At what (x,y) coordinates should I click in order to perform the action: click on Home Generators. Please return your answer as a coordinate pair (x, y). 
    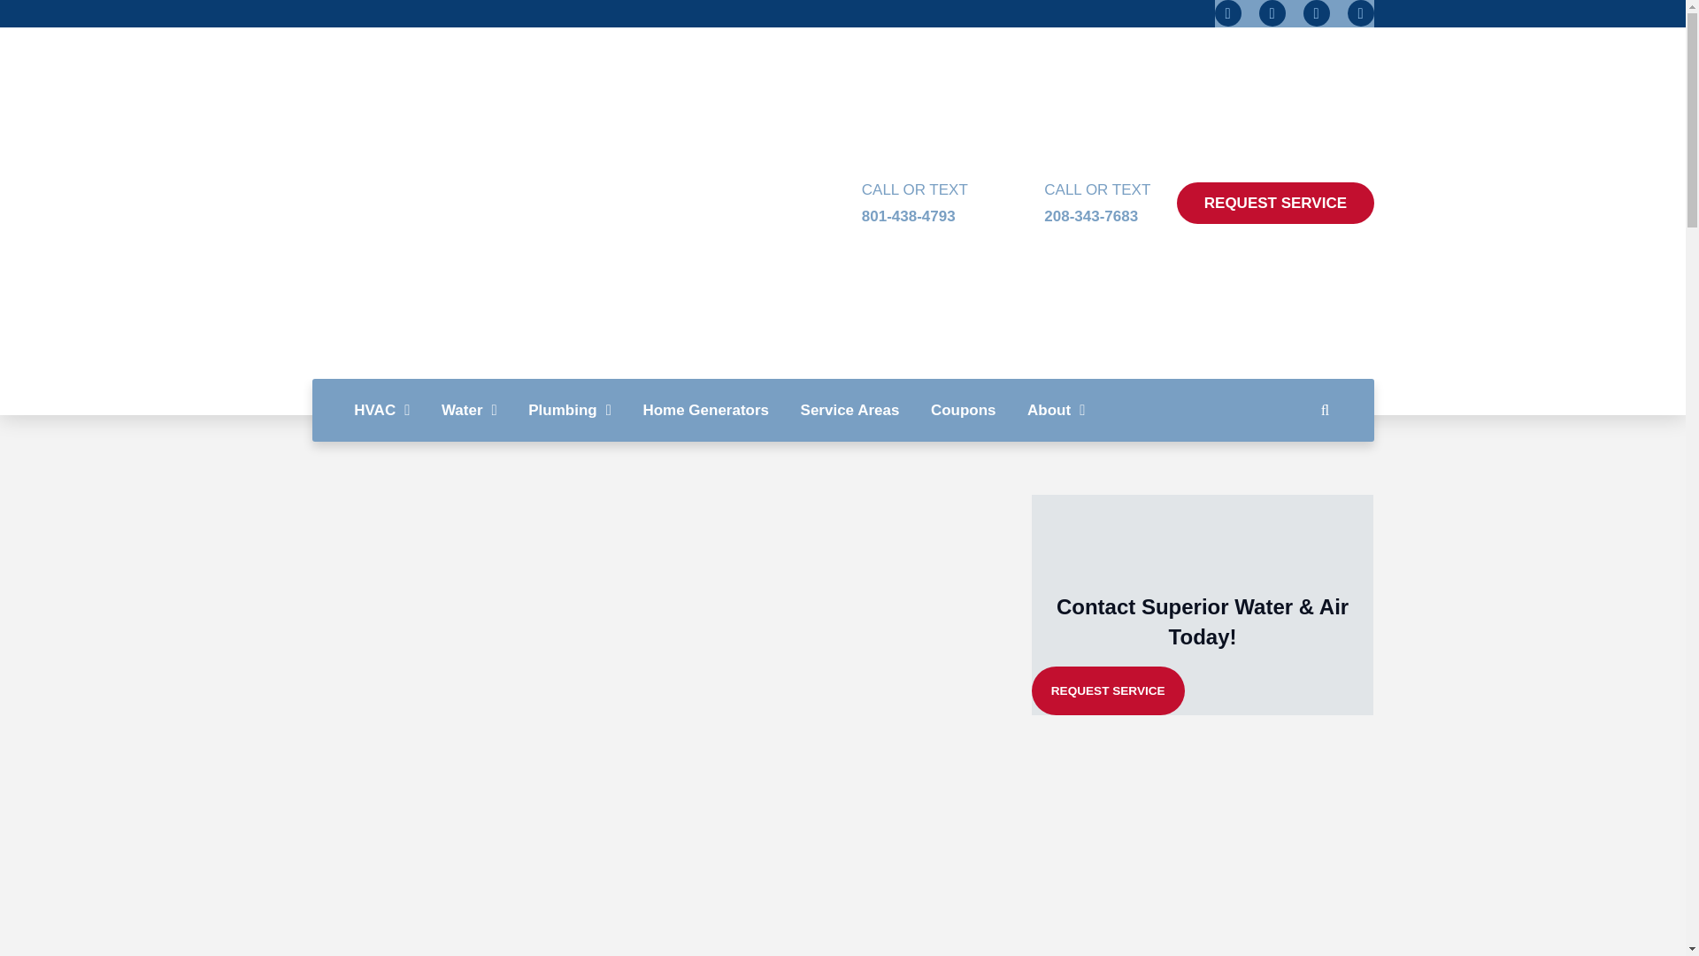
    Looking at the image, I should click on (469, 411).